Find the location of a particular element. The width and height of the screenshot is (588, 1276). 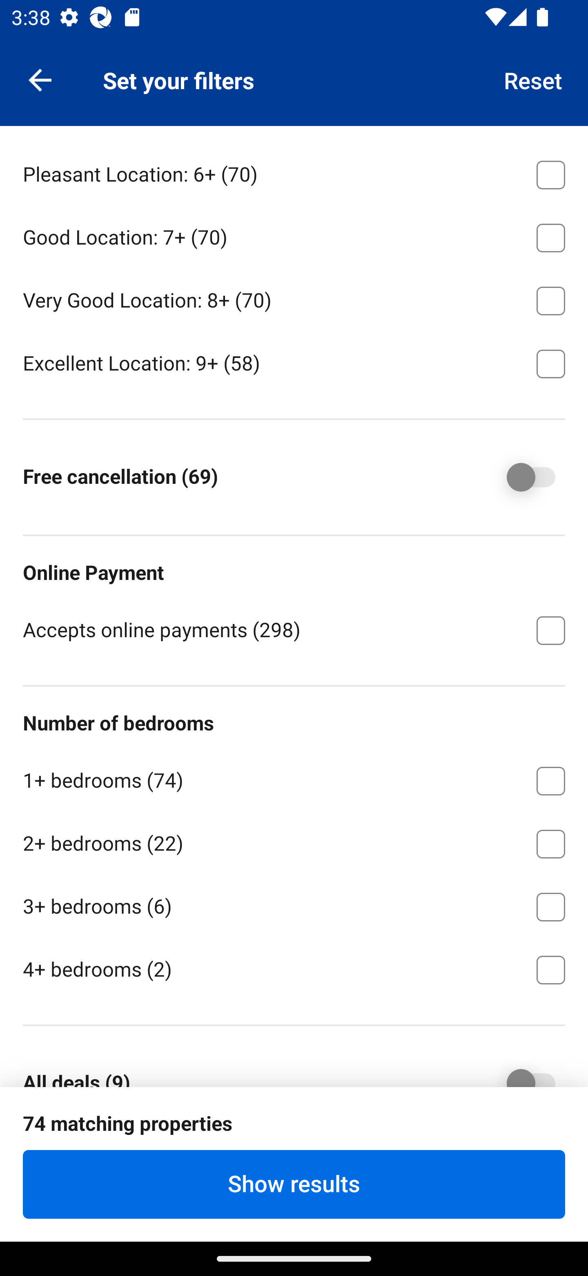

Navigate up is located at coordinates (40, 79).